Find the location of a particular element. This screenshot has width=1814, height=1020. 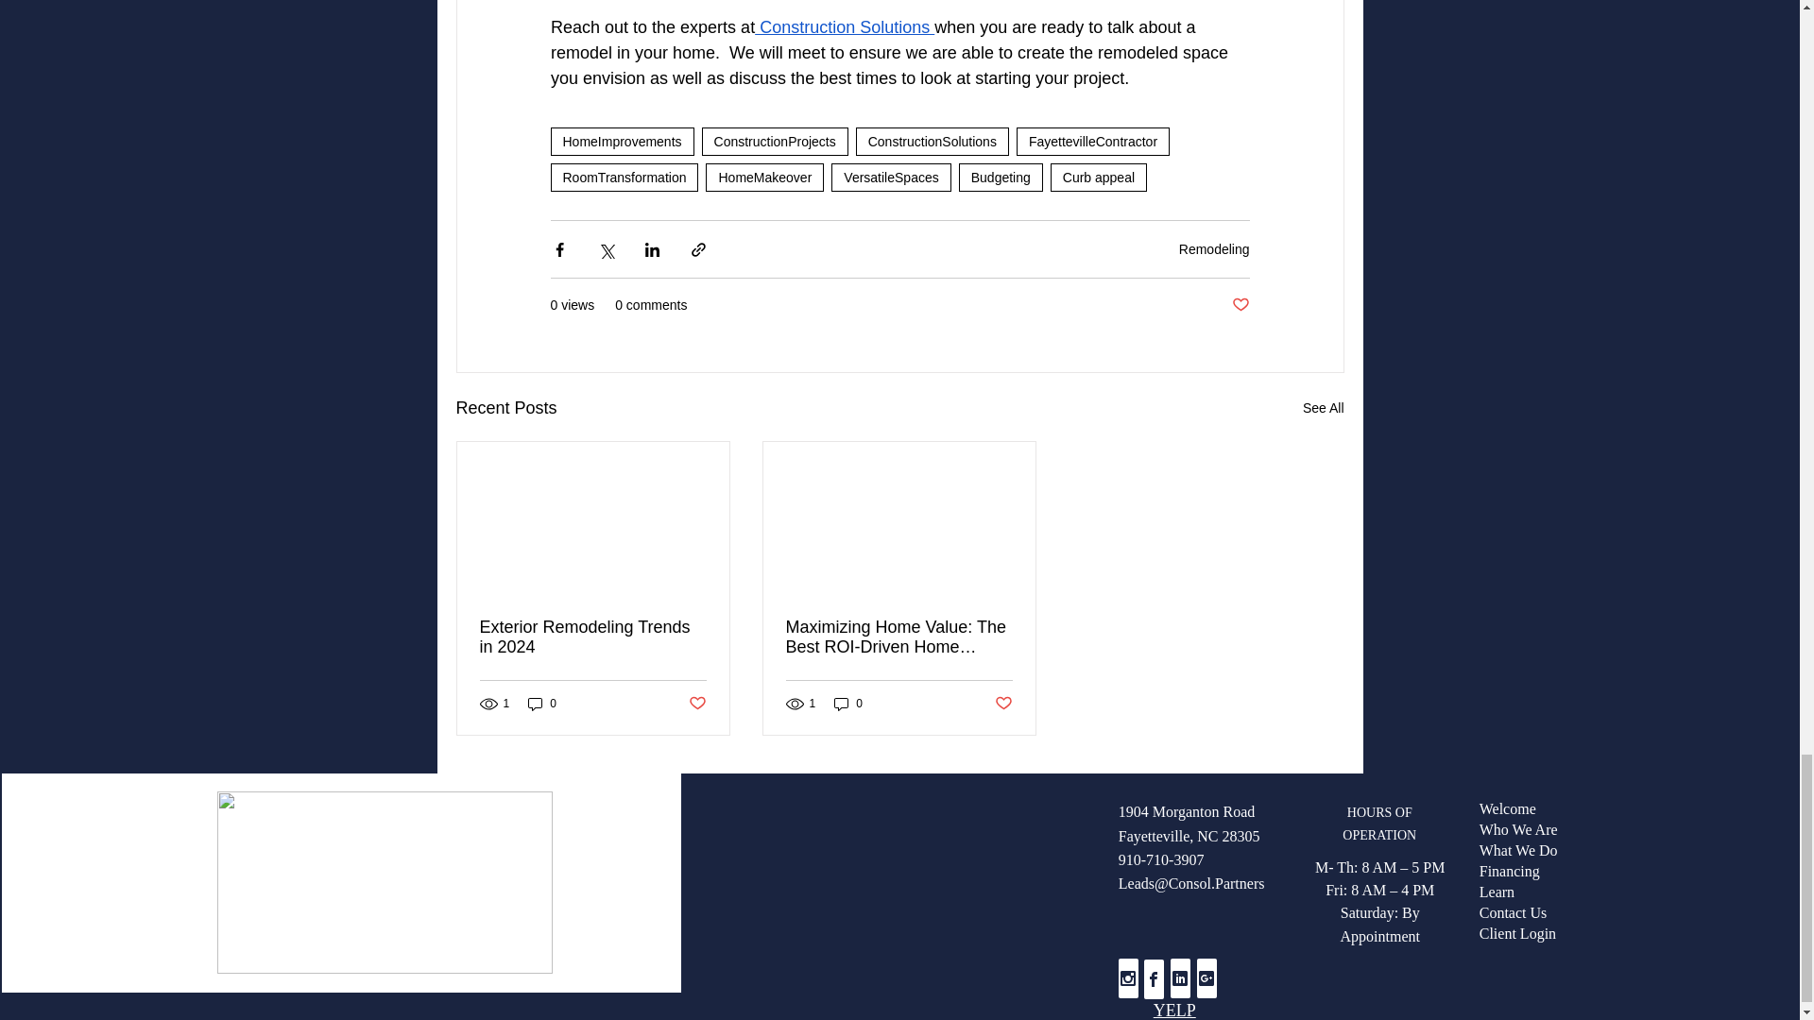

0 is located at coordinates (542, 703).